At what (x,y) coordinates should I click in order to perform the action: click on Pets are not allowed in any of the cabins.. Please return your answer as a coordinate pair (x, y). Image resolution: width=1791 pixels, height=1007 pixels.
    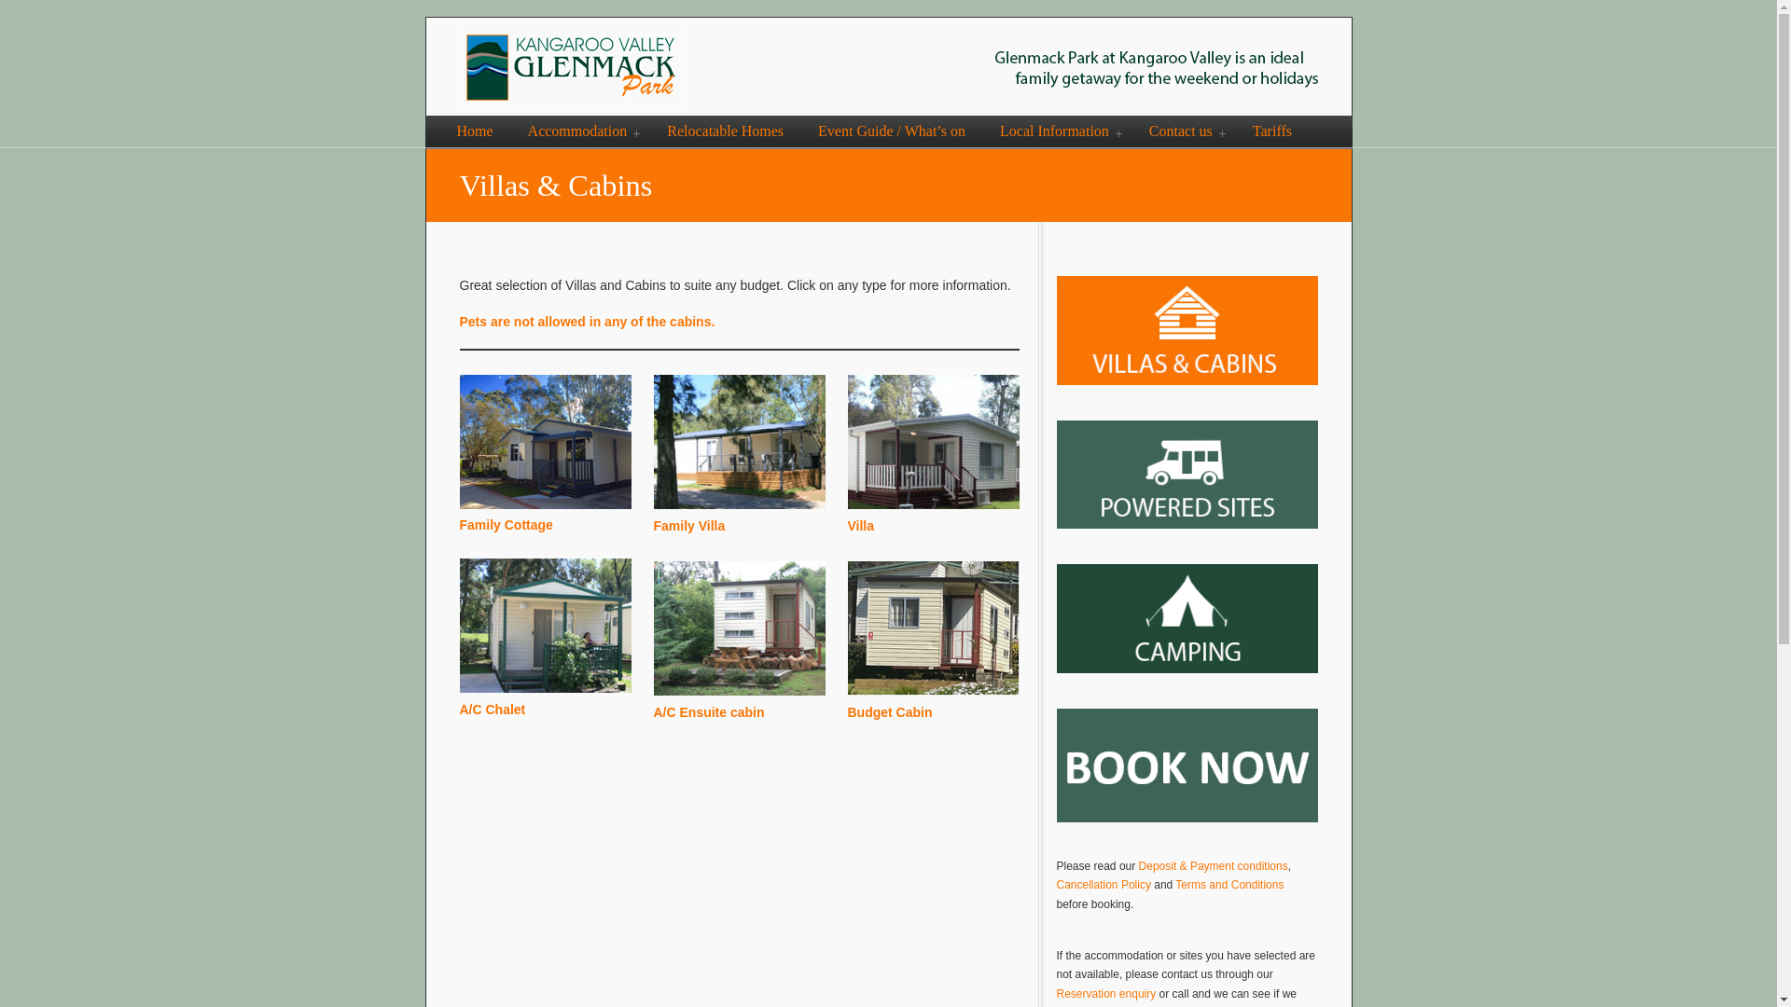
    Looking at the image, I should click on (586, 321).